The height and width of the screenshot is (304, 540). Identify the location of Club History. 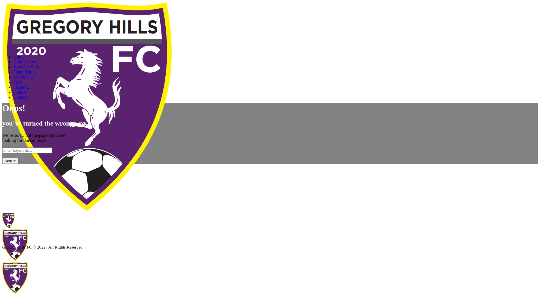
(25, 62).